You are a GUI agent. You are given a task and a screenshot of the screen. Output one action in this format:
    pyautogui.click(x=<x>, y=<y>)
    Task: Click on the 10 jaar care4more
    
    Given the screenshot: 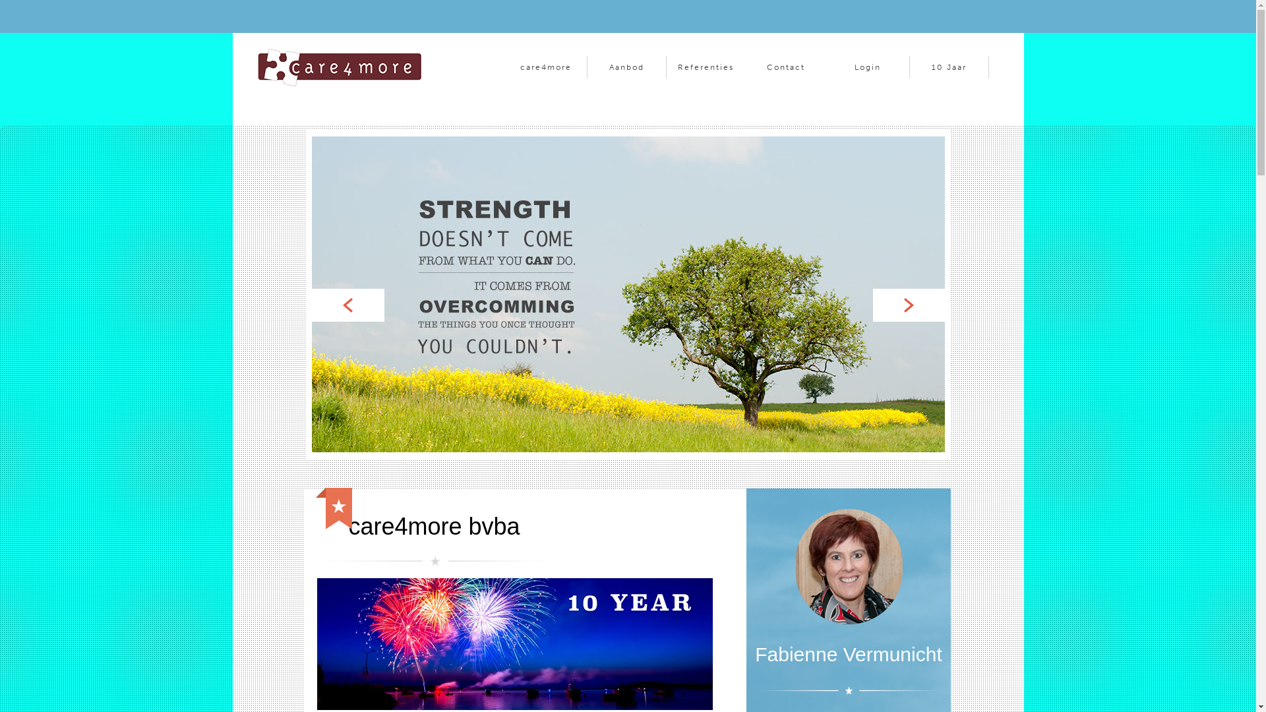 What is the action you would take?
    pyautogui.click(x=514, y=644)
    